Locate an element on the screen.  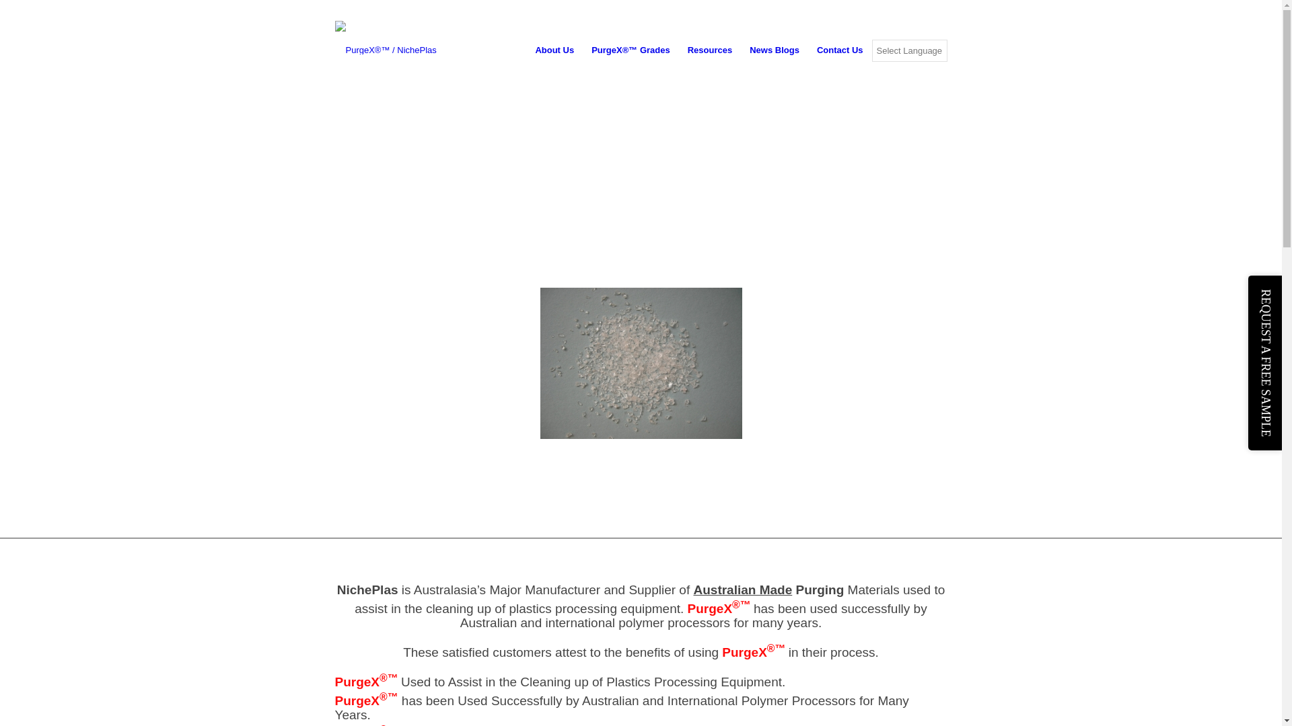
REQUEST A FREE SAMPLE is located at coordinates (1265, 363).